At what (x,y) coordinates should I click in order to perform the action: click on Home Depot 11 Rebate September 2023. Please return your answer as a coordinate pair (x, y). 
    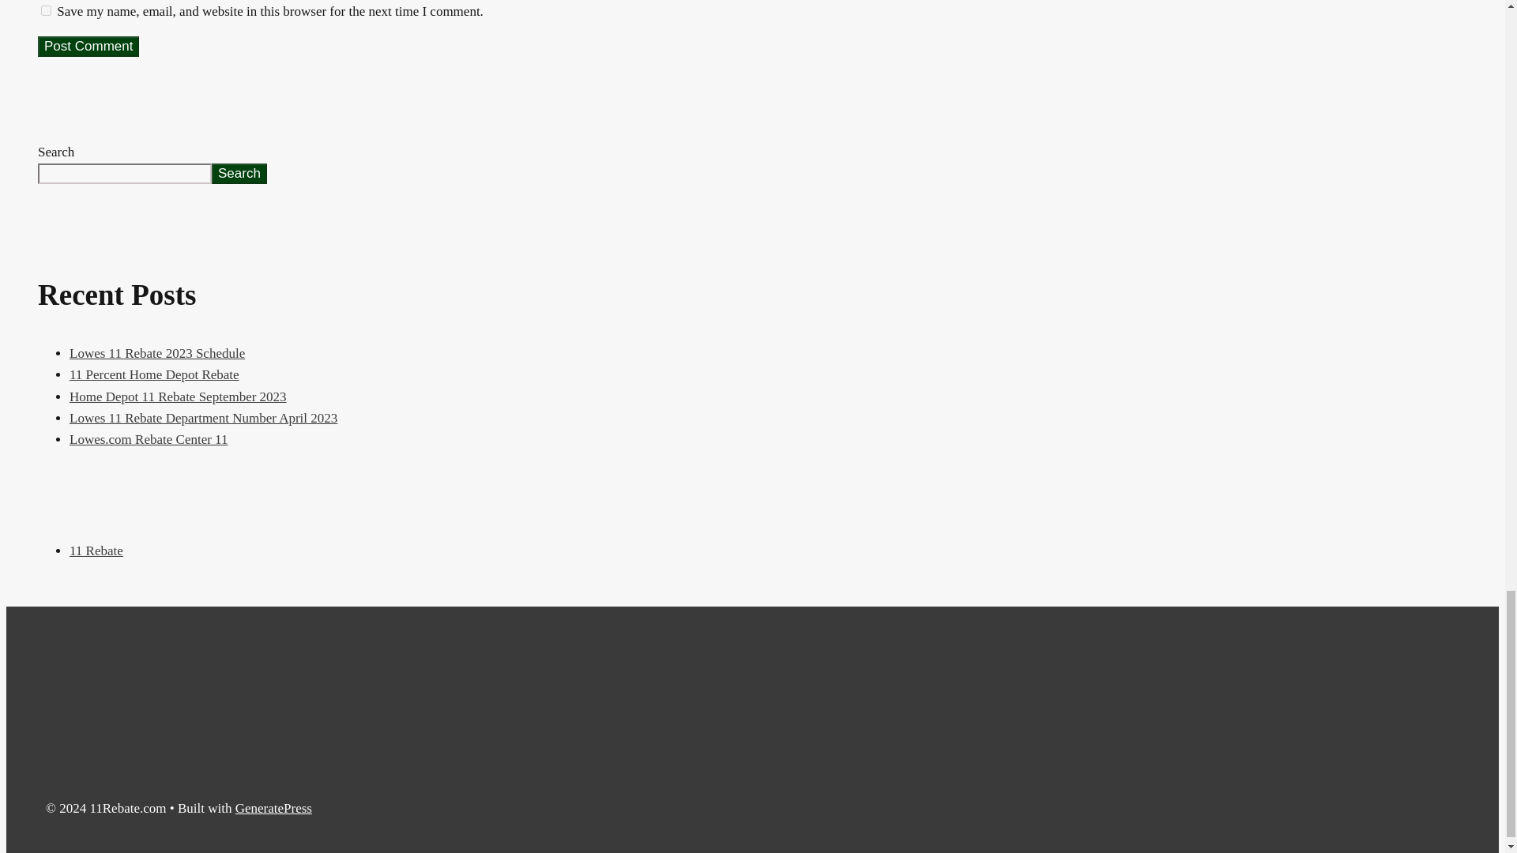
    Looking at the image, I should click on (178, 396).